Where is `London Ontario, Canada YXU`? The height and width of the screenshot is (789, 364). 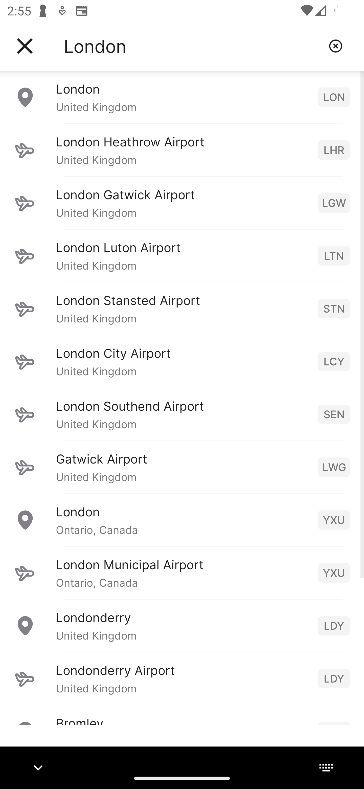
London Ontario, Canada YXU is located at coordinates (182, 520).